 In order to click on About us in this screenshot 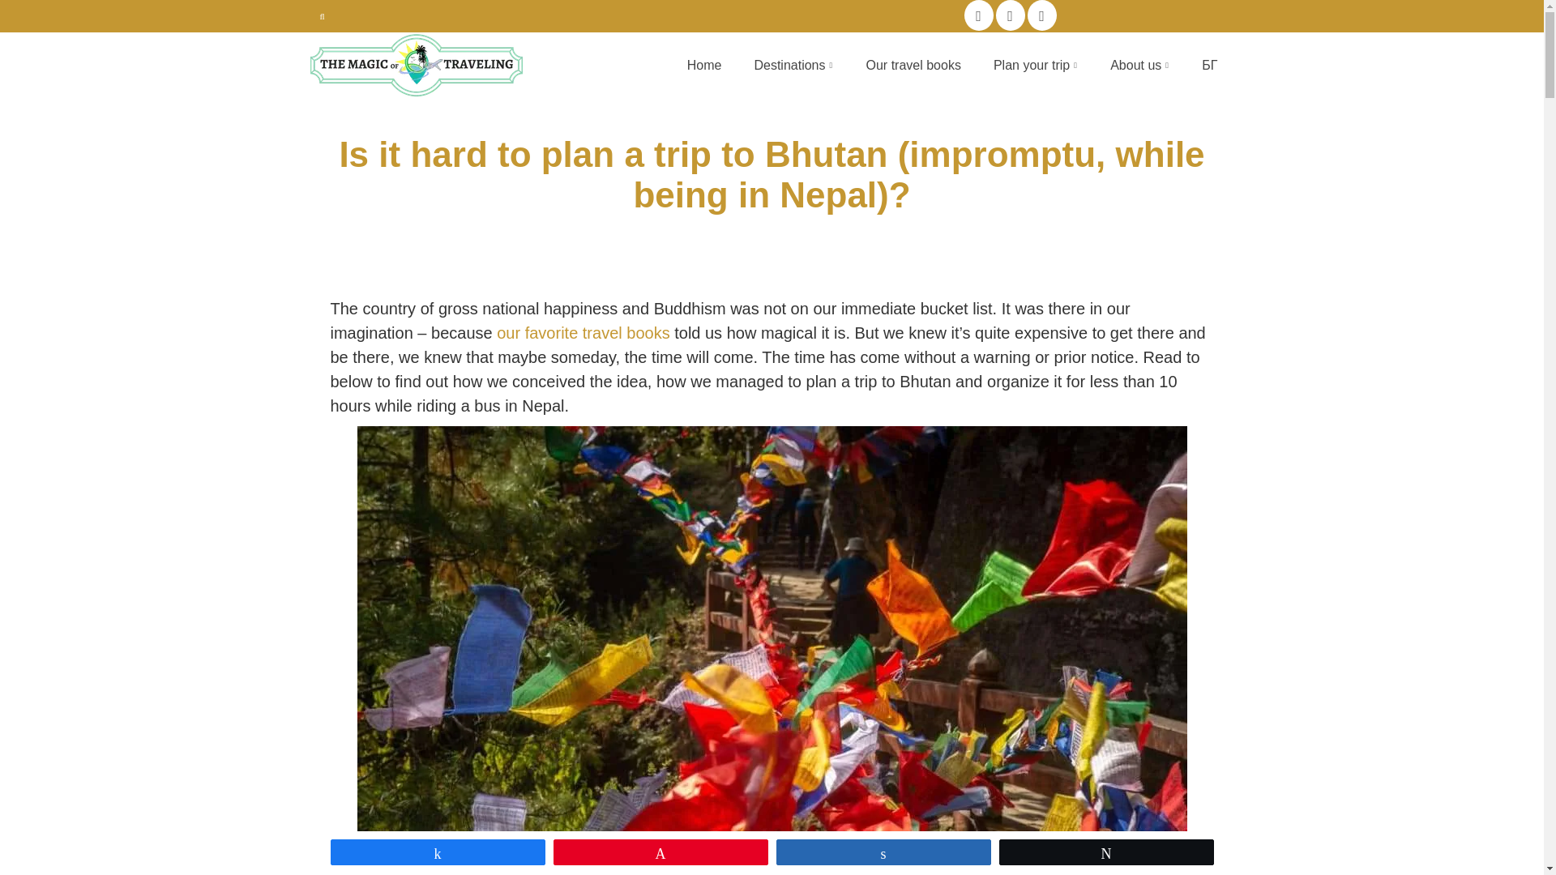, I will do `click(1139, 65)`.